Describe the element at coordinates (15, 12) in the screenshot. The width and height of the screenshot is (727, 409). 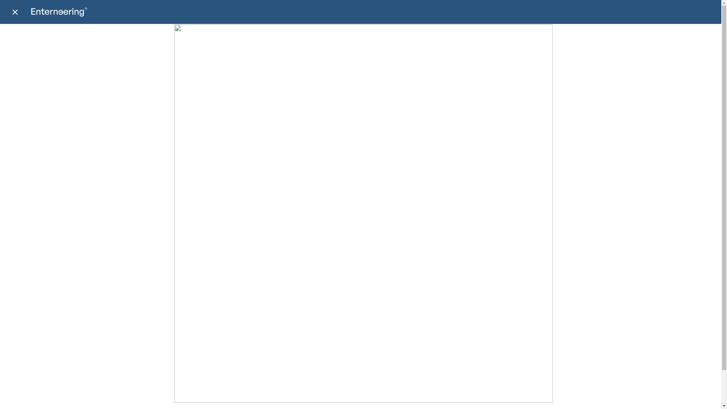
I see `materialicons-outlined-1386` at that location.